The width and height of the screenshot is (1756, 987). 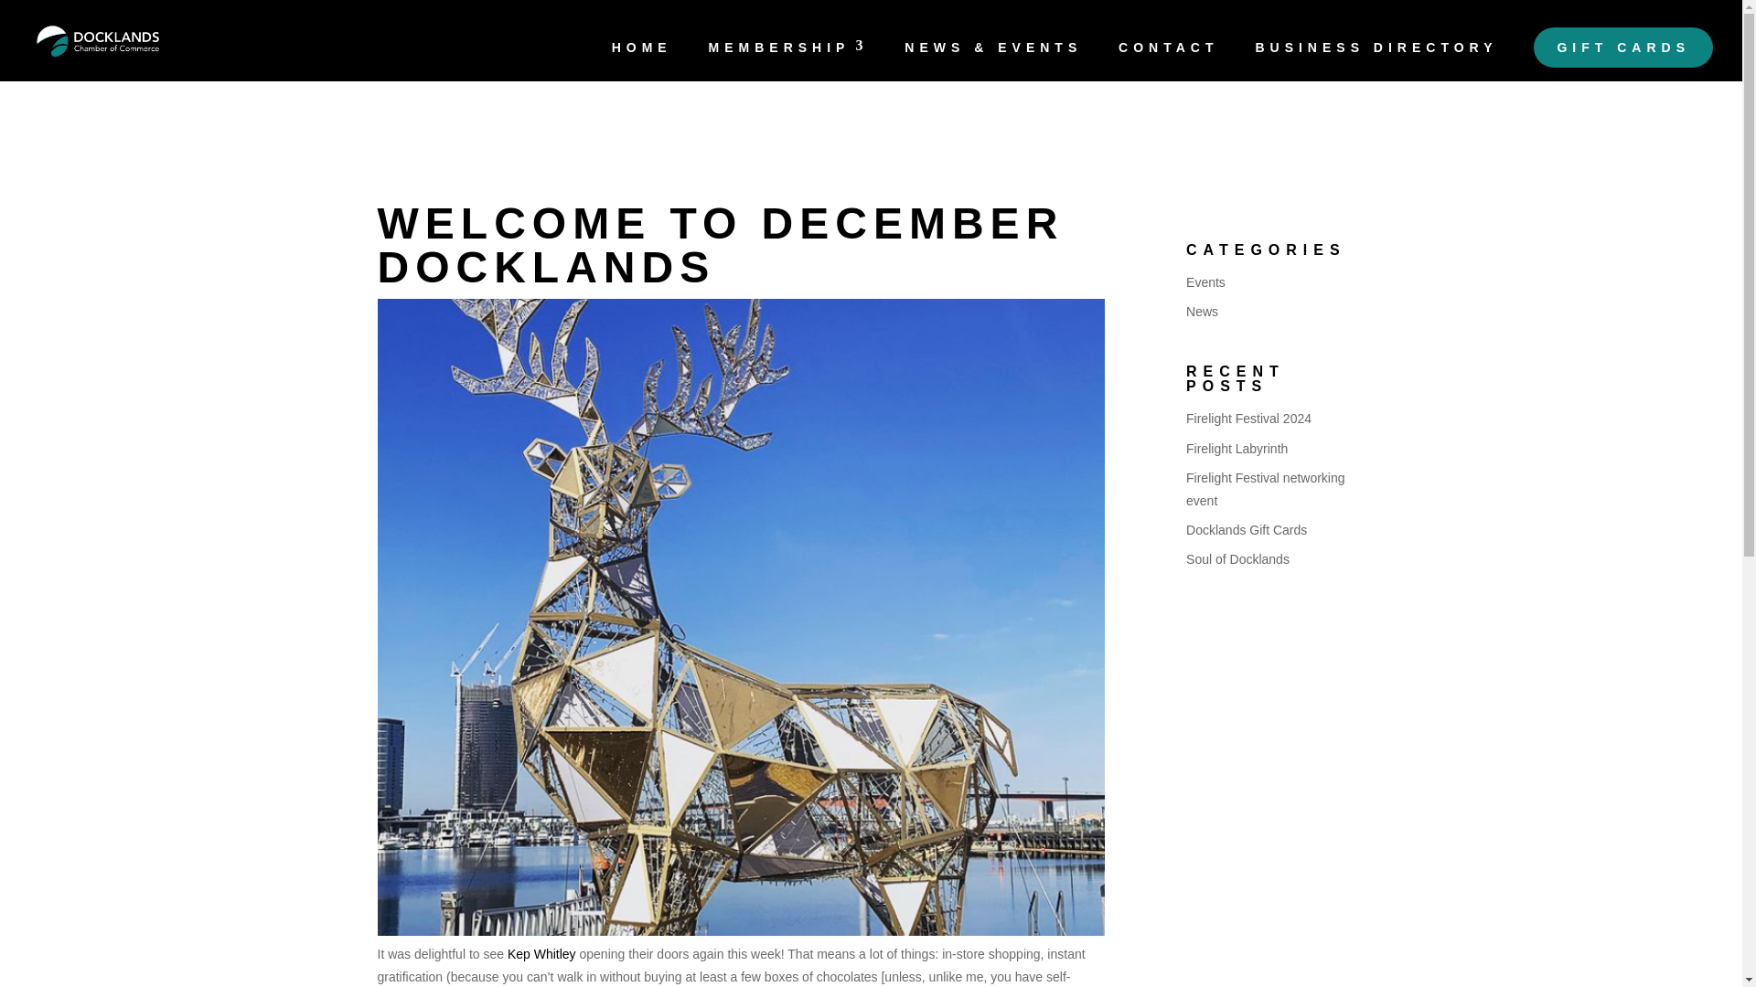 What do you see at coordinates (1249, 419) in the screenshot?
I see `Firelight Festival 2024` at bounding box center [1249, 419].